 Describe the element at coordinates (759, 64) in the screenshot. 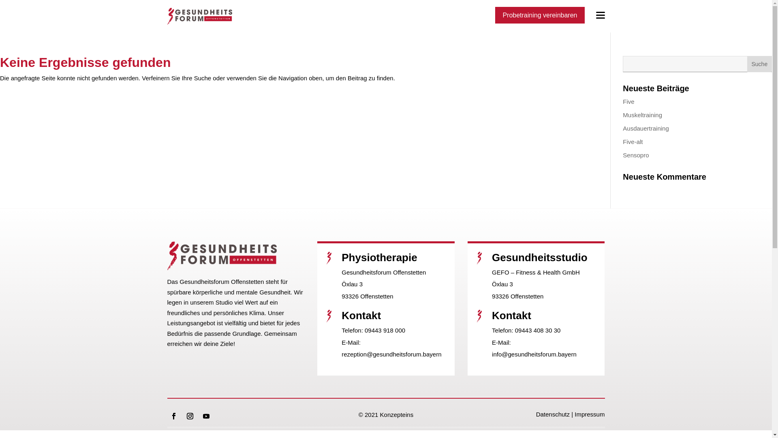

I see `Suche` at that location.